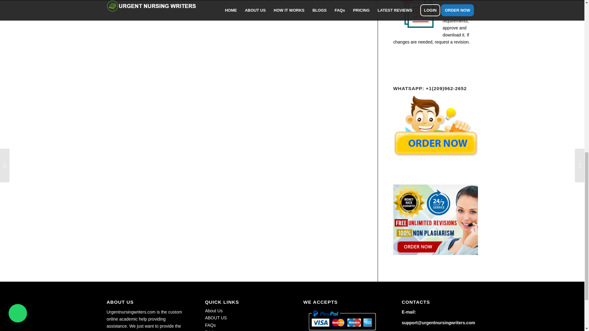 Image resolution: width=589 pixels, height=331 pixels. I want to click on ABOUT US, so click(216, 318).